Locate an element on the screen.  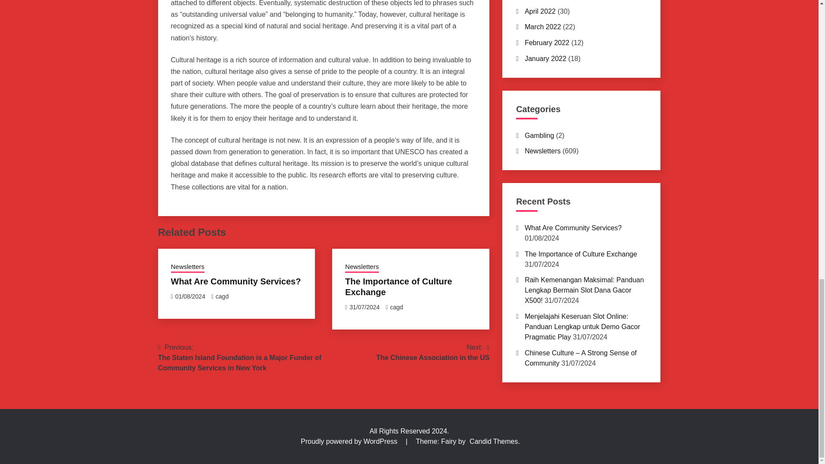
What Are Community Services? is located at coordinates (362, 268).